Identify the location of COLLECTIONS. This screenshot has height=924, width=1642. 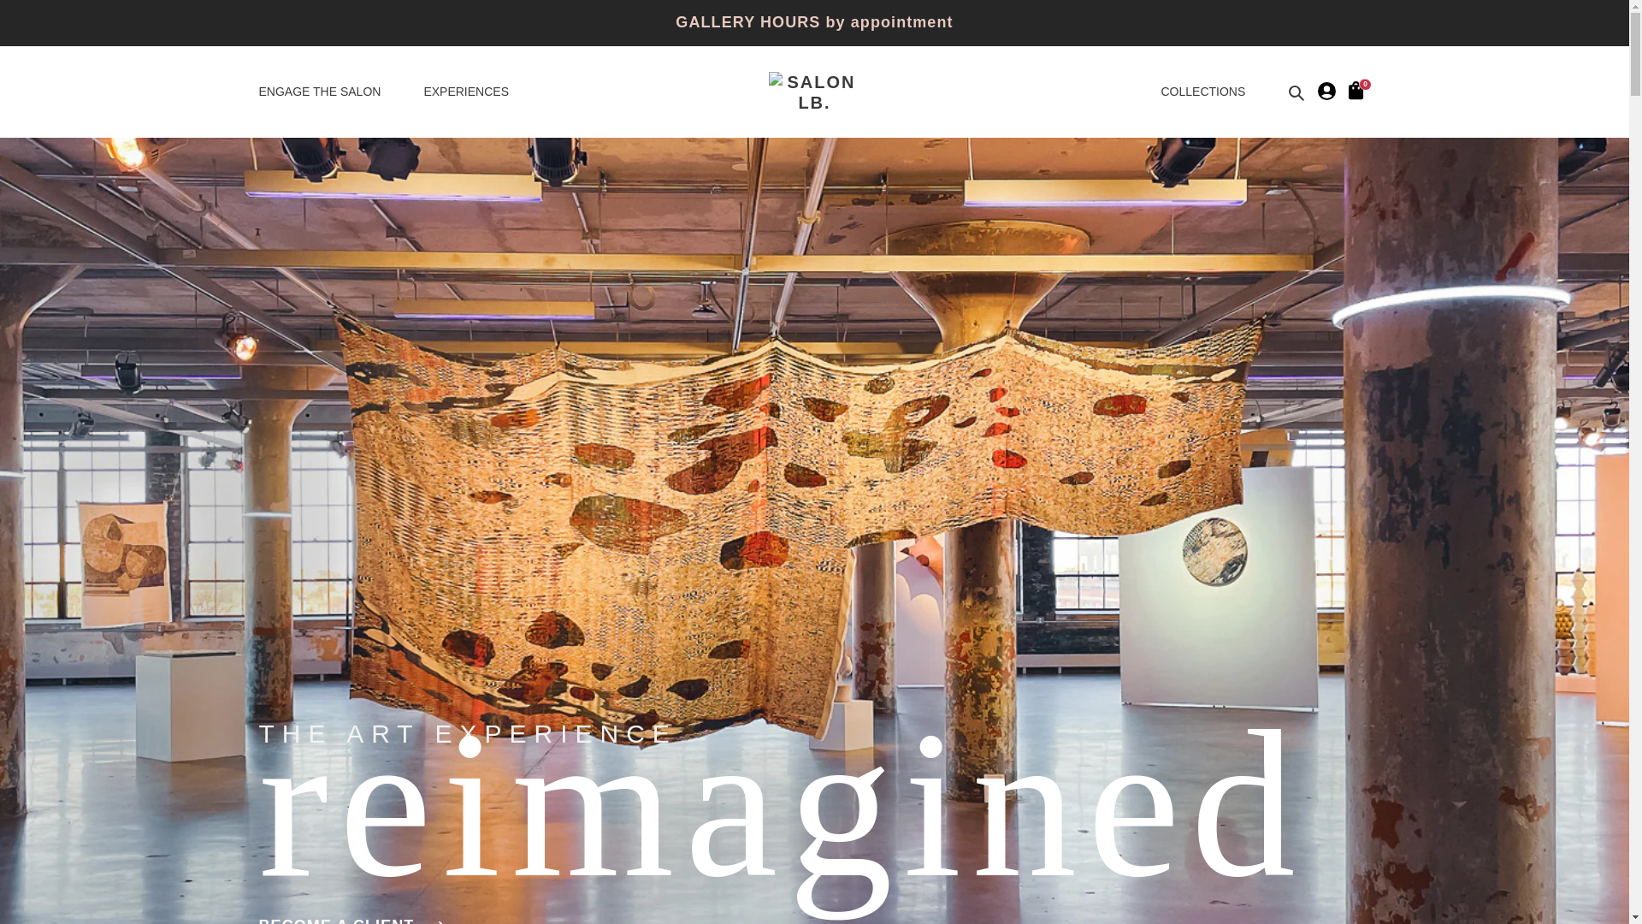
(1202, 92).